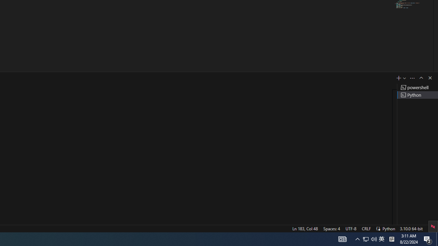 Image resolution: width=438 pixels, height=246 pixels. Describe the element at coordinates (417, 87) in the screenshot. I see `Terminal 1 powershell` at that location.